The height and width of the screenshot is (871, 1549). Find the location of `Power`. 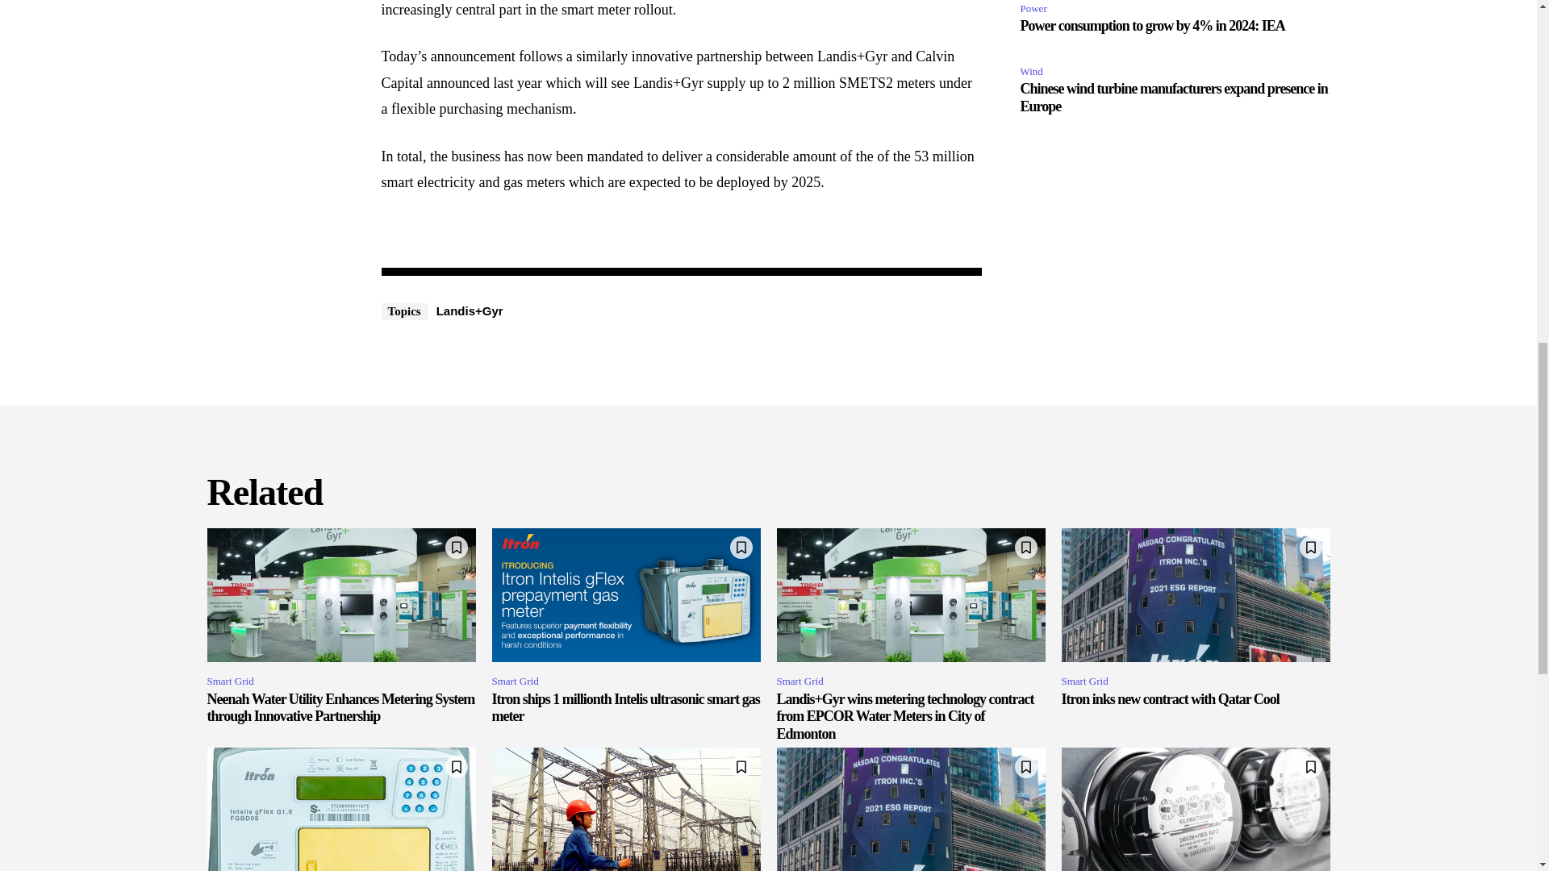

Power is located at coordinates (1035, 9).